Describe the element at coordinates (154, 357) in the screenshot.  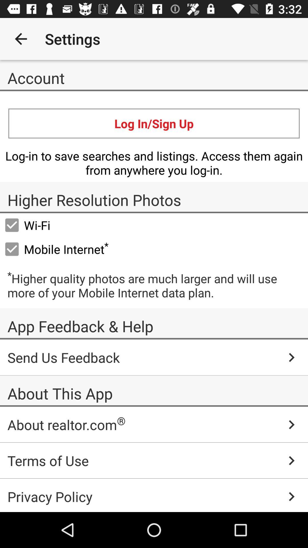
I see `swipe until the send us feedback item` at that location.